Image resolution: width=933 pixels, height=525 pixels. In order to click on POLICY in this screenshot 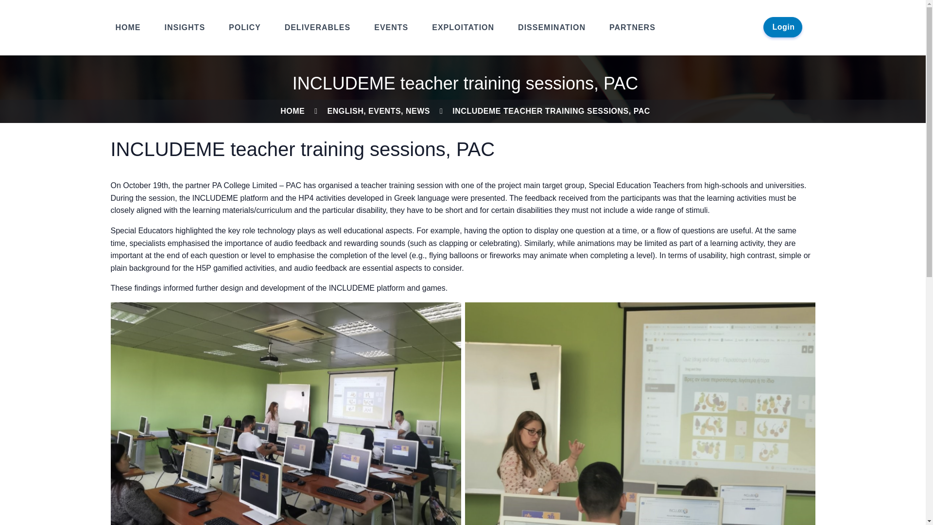, I will do `click(246, 27)`.